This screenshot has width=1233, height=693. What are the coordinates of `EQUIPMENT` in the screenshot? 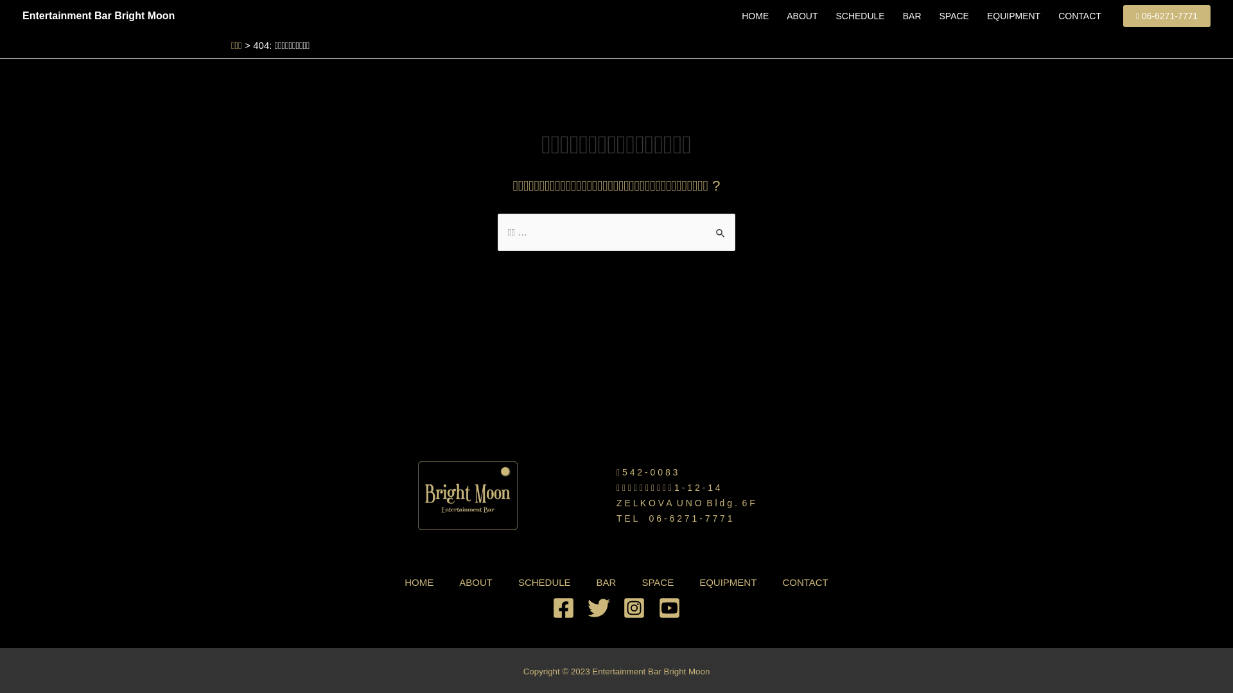 It's located at (728, 583).